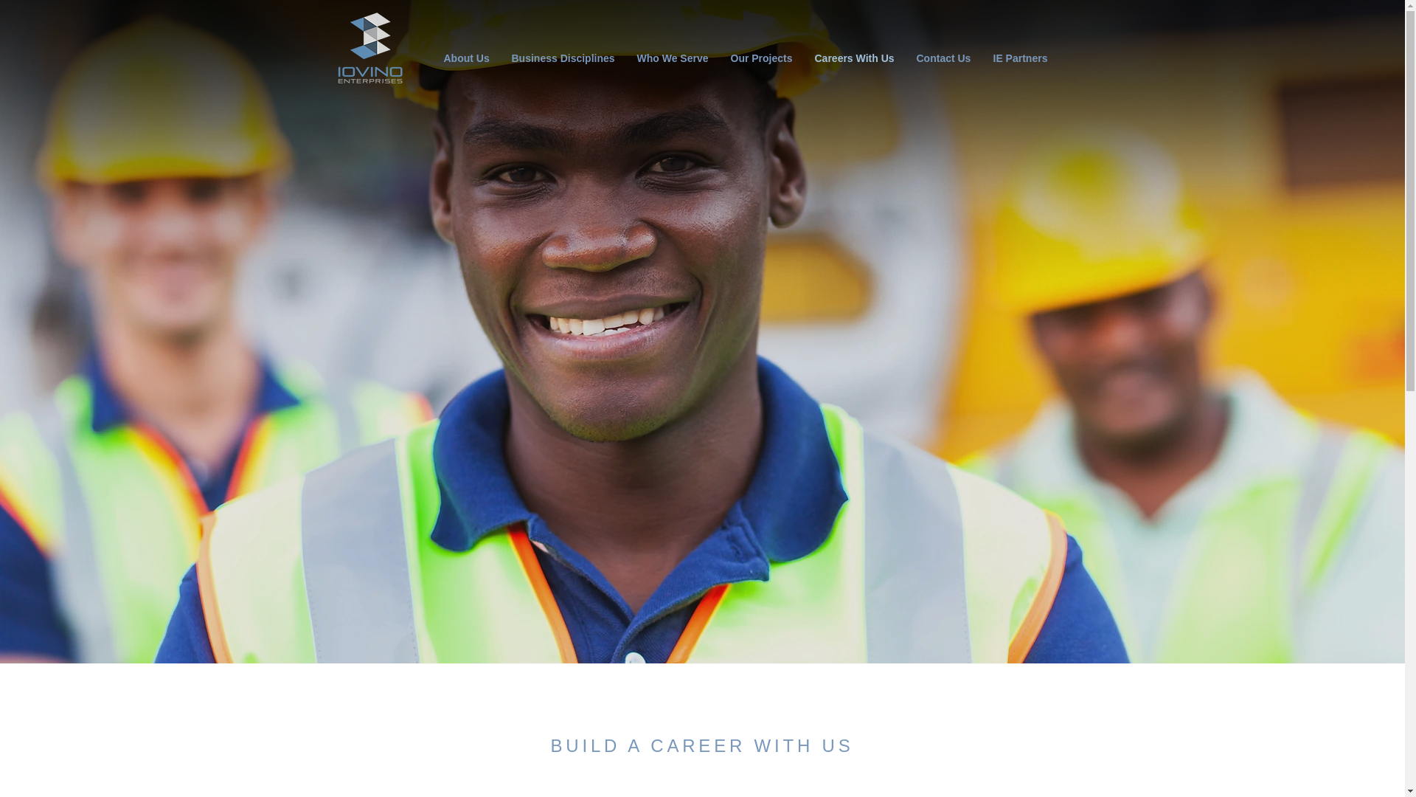 Image resolution: width=1416 pixels, height=797 pixels. Describe the element at coordinates (761, 58) in the screenshot. I see `Our Projects` at that location.